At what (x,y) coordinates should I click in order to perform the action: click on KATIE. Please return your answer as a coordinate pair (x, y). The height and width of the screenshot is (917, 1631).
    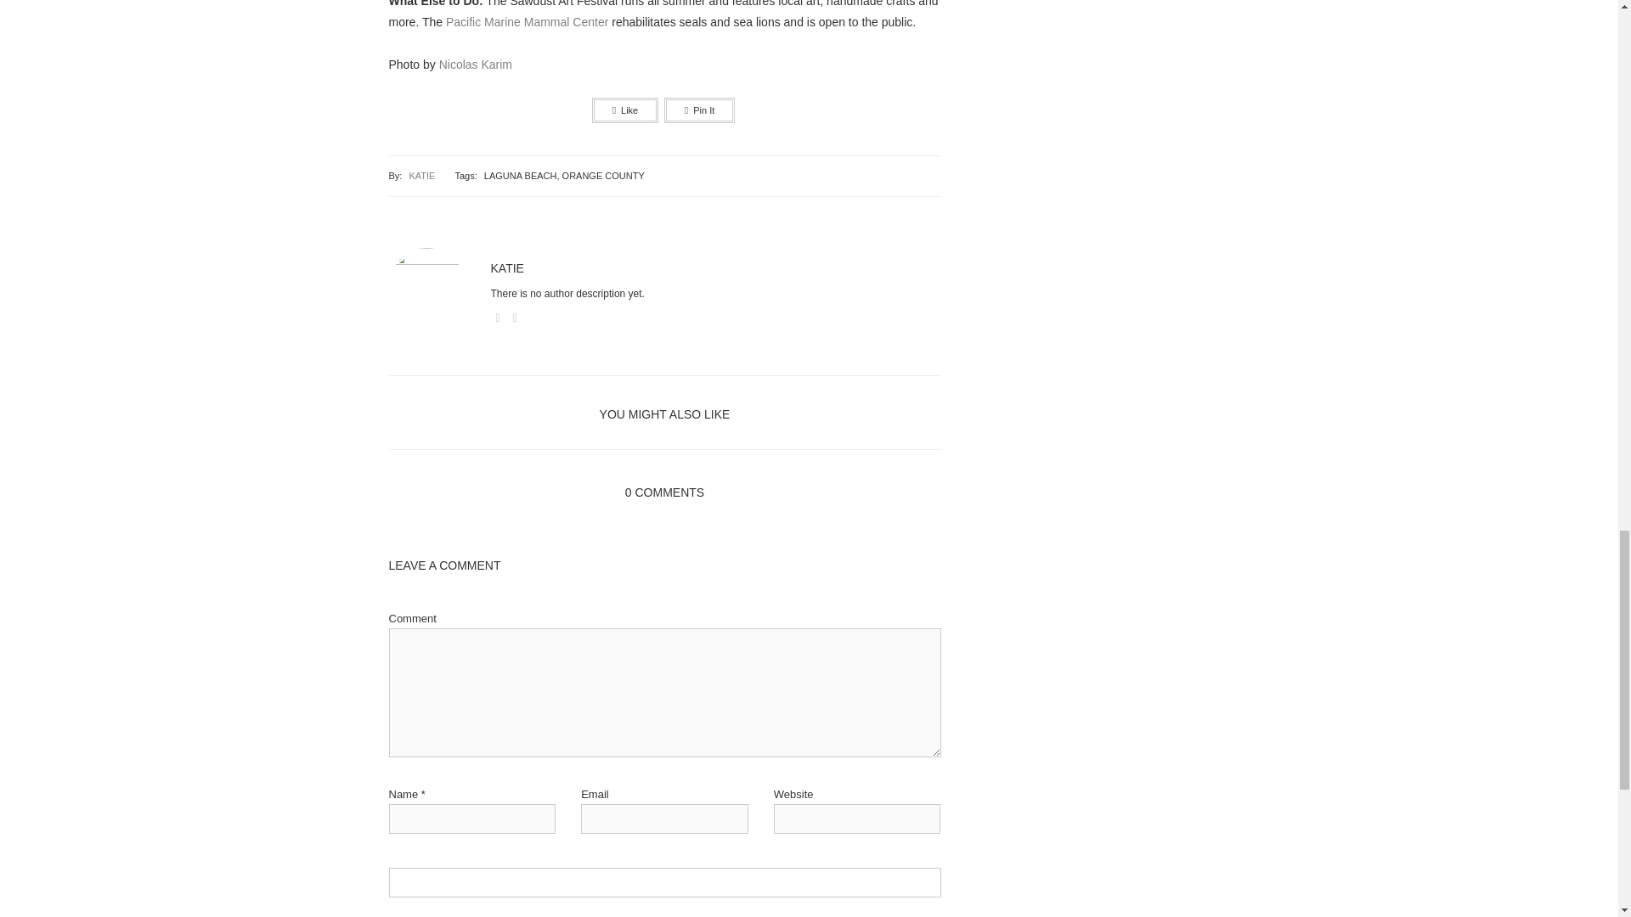
    Looking at the image, I should click on (420, 175).